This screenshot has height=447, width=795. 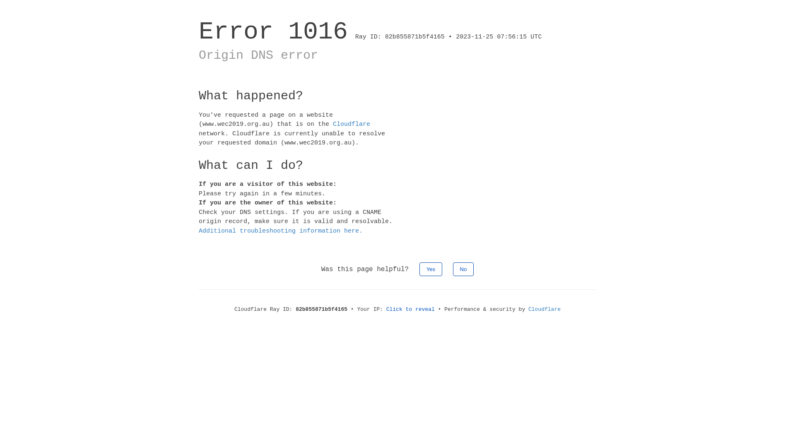 What do you see at coordinates (281, 231) in the screenshot?
I see `Additional troubleshooting information here.` at bounding box center [281, 231].